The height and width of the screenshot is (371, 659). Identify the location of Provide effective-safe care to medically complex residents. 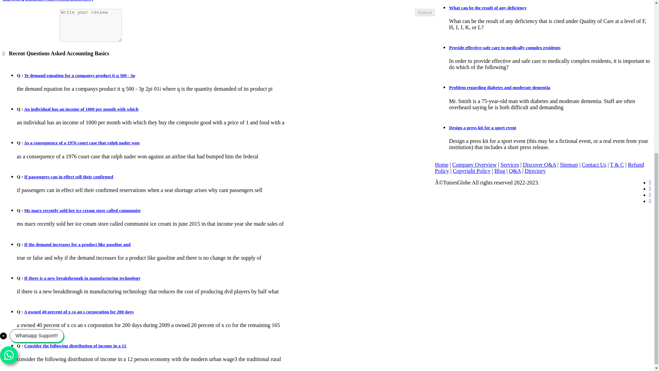
(505, 47).